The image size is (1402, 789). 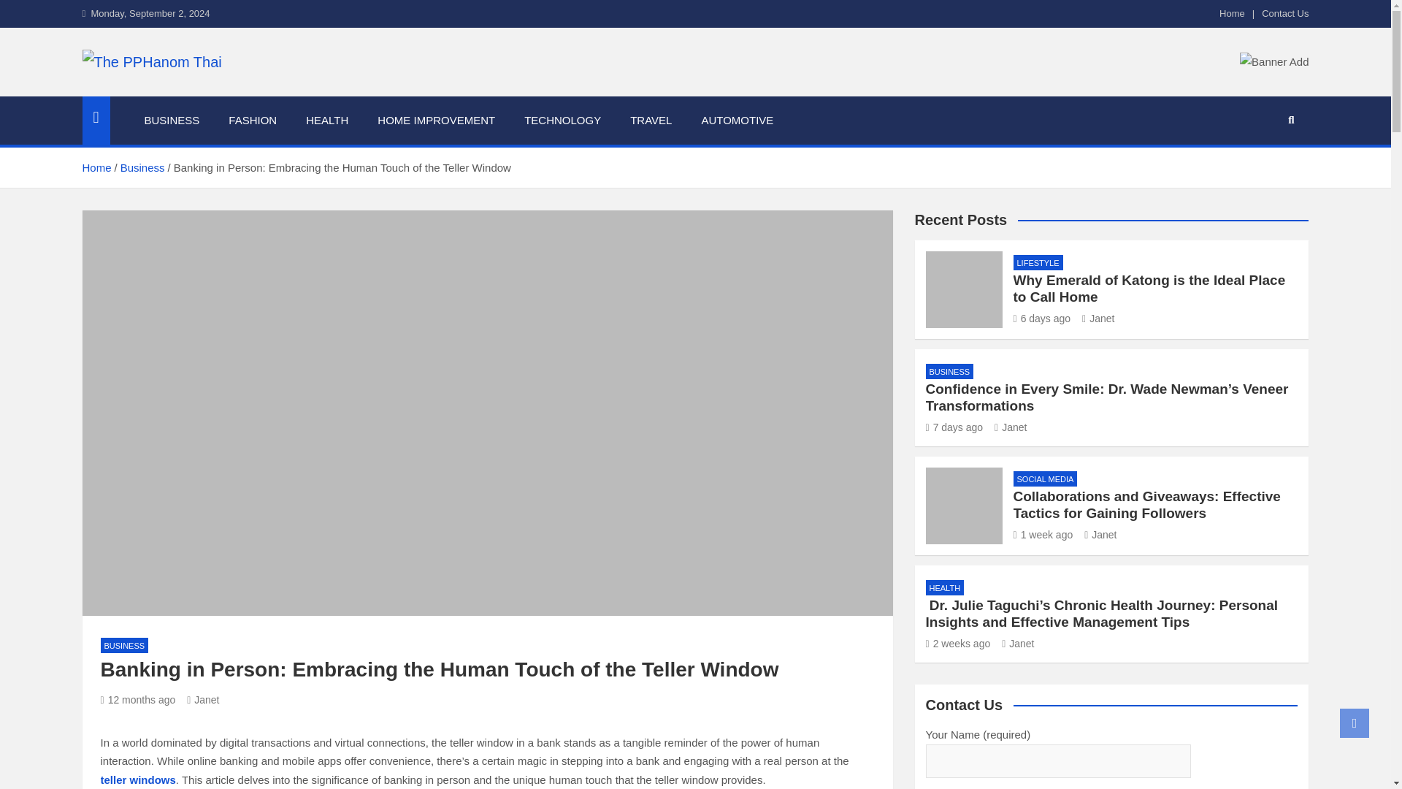 What do you see at coordinates (253, 120) in the screenshot?
I see `FASHION` at bounding box center [253, 120].